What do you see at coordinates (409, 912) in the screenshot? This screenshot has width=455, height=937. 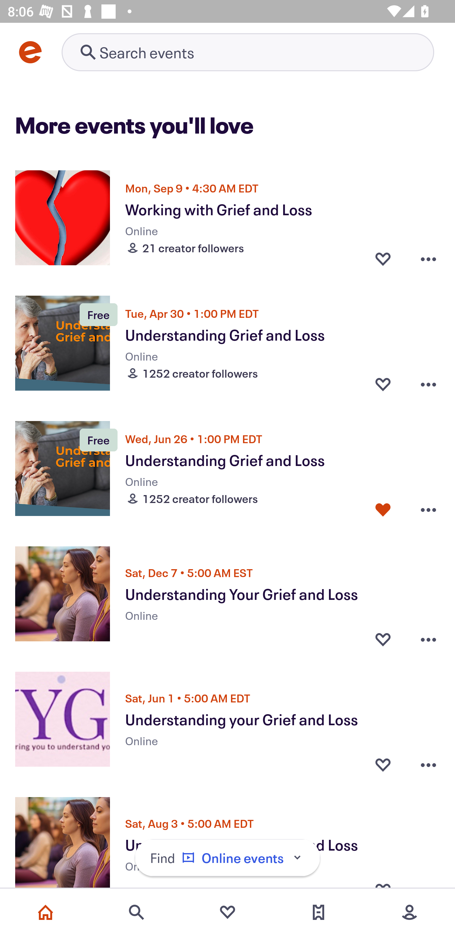 I see `More` at bounding box center [409, 912].